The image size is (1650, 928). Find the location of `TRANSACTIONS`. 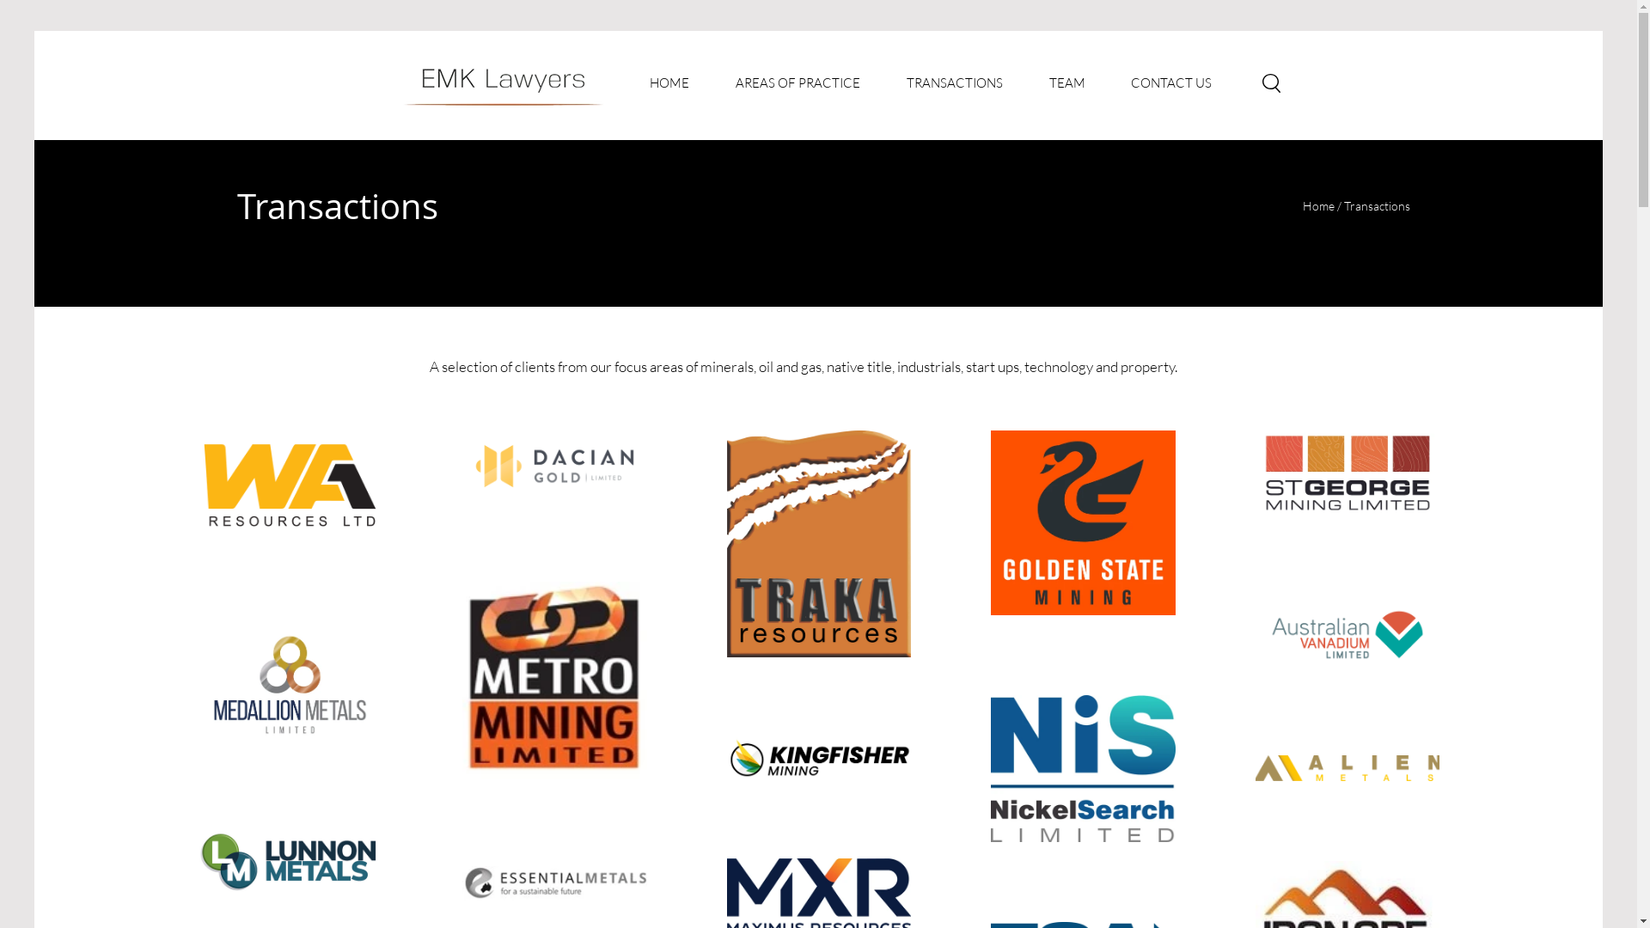

TRANSACTIONS is located at coordinates (955, 83).